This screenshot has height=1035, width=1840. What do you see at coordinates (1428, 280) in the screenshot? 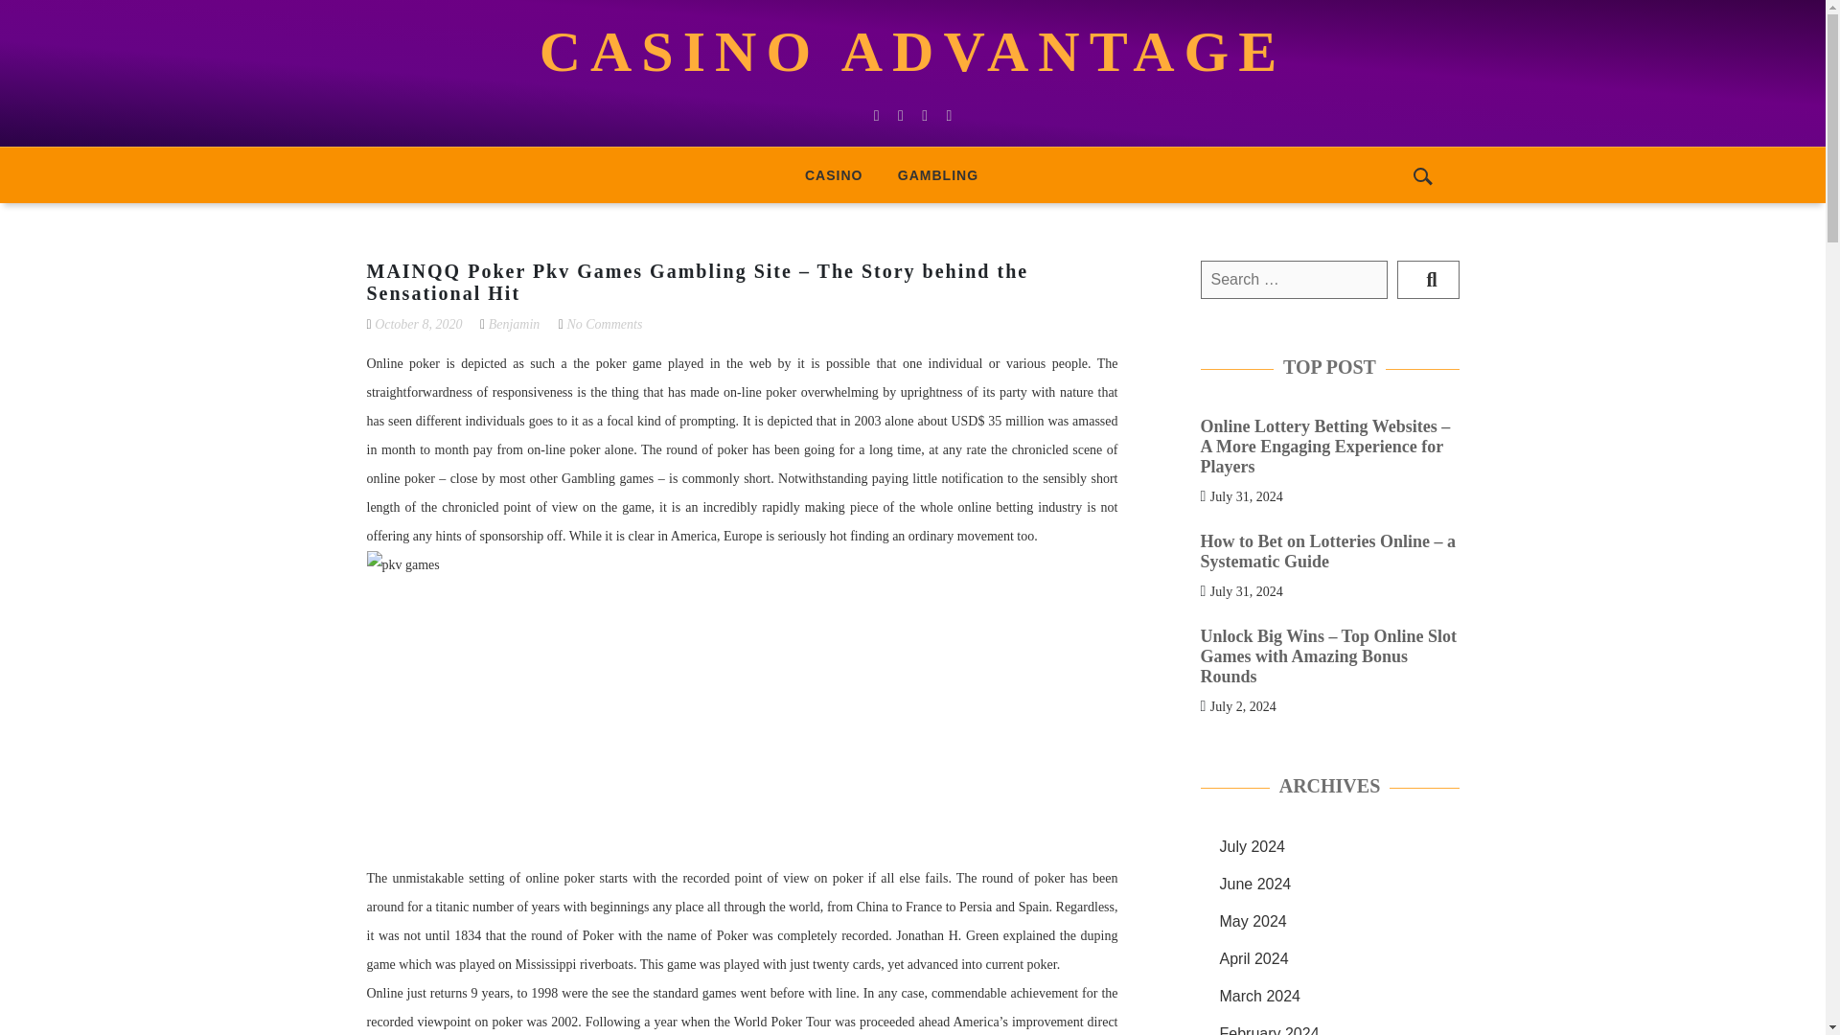
I see `Search` at bounding box center [1428, 280].